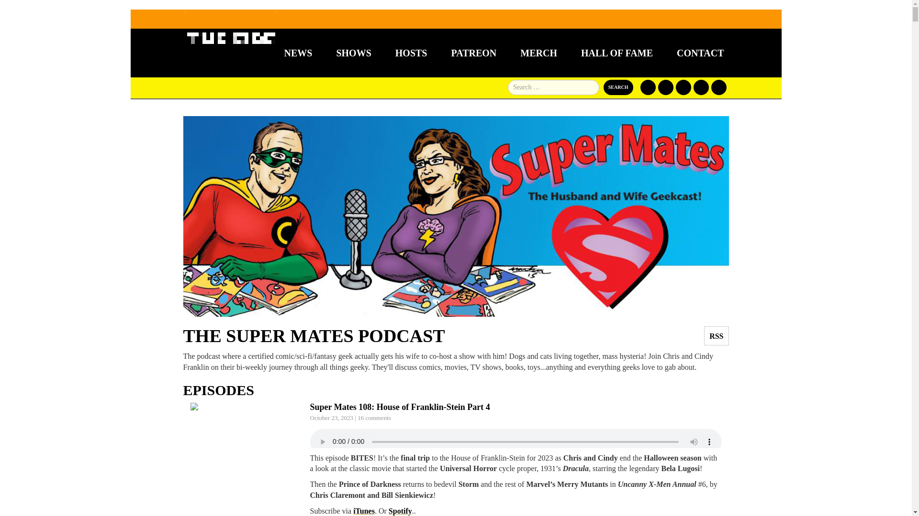 The height and width of the screenshot is (516, 919). What do you see at coordinates (648, 87) in the screenshot?
I see `Facebook` at bounding box center [648, 87].